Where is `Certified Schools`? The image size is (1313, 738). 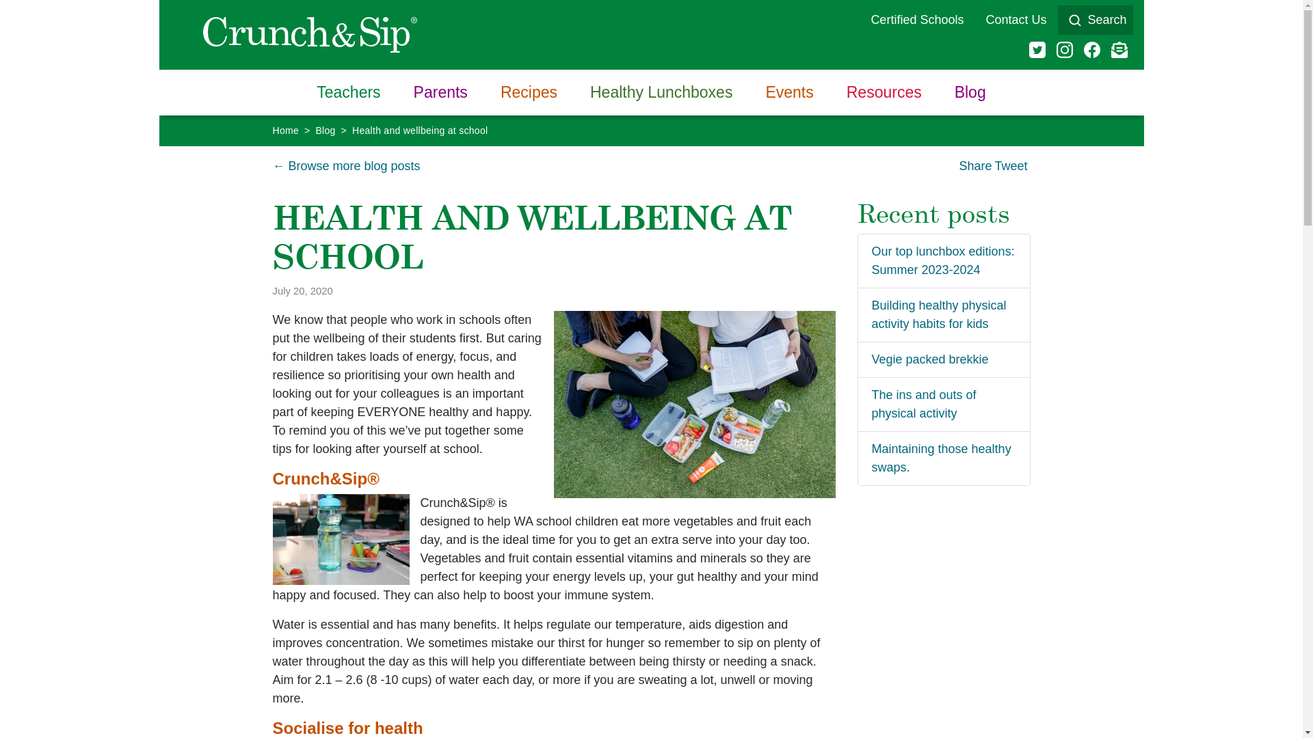
Certified Schools is located at coordinates (917, 20).